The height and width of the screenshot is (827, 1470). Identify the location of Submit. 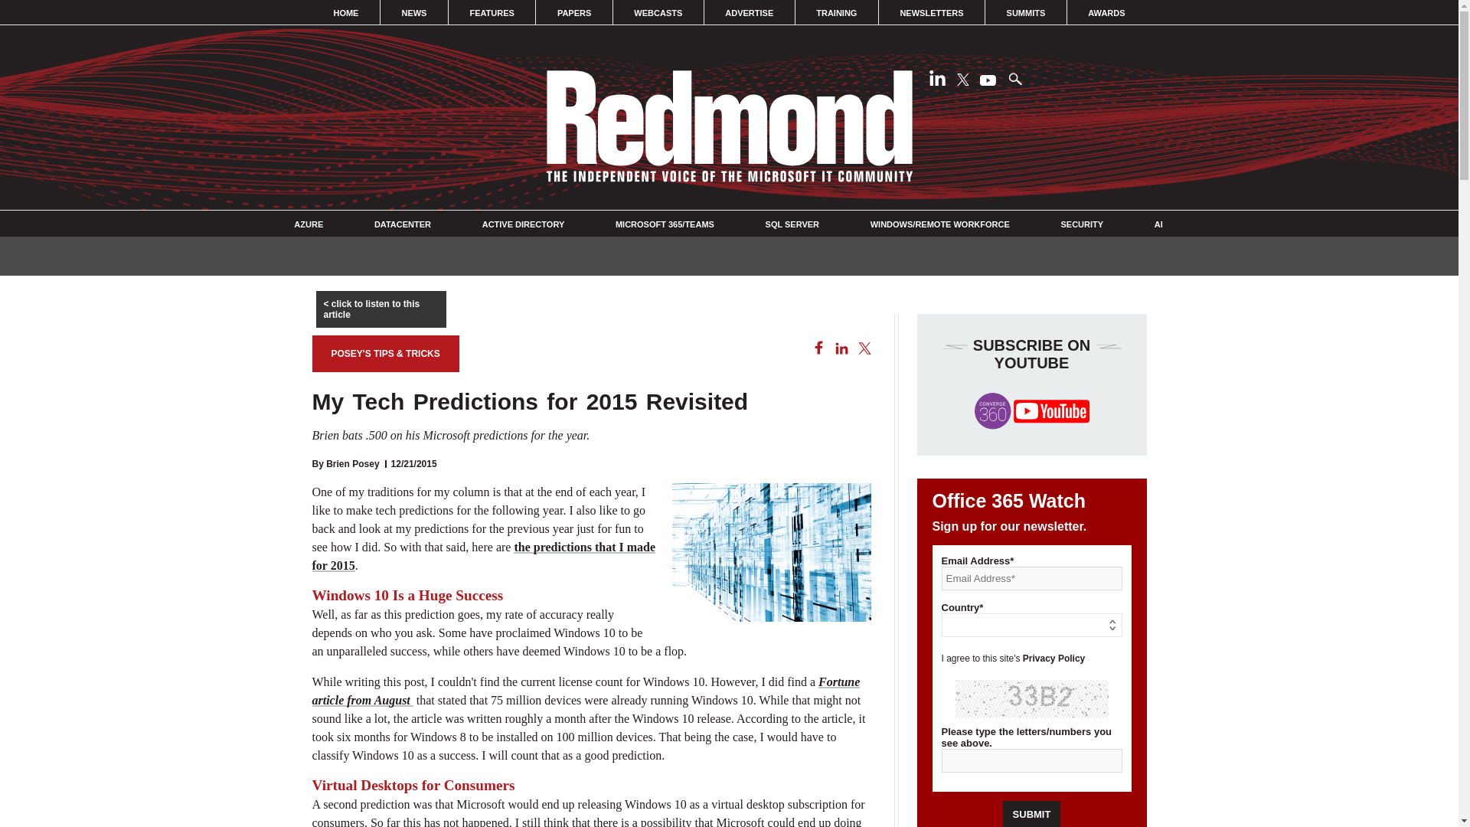
(1032, 814).